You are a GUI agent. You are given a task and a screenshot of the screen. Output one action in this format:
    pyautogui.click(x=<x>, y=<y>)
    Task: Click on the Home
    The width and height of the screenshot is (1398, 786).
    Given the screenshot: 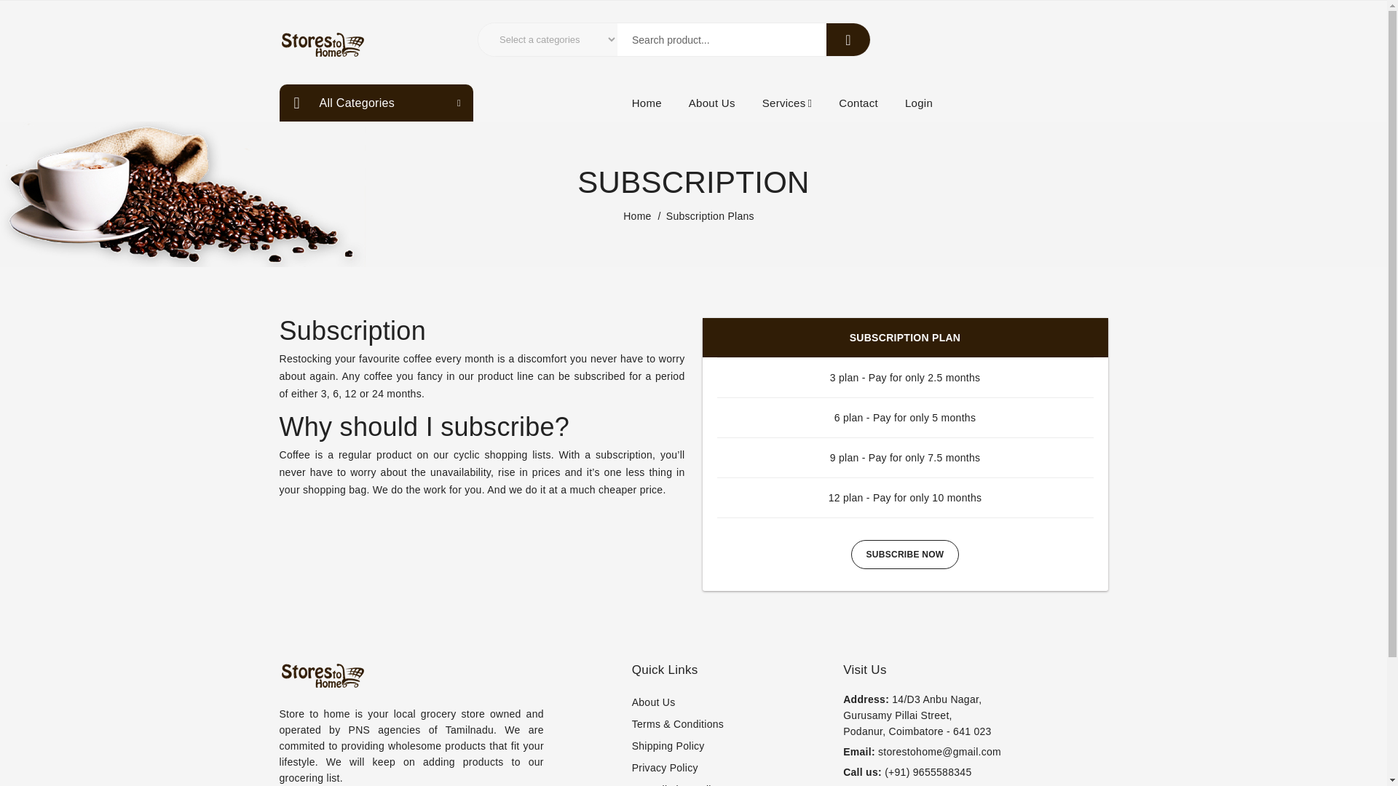 What is the action you would take?
    pyautogui.click(x=637, y=215)
    